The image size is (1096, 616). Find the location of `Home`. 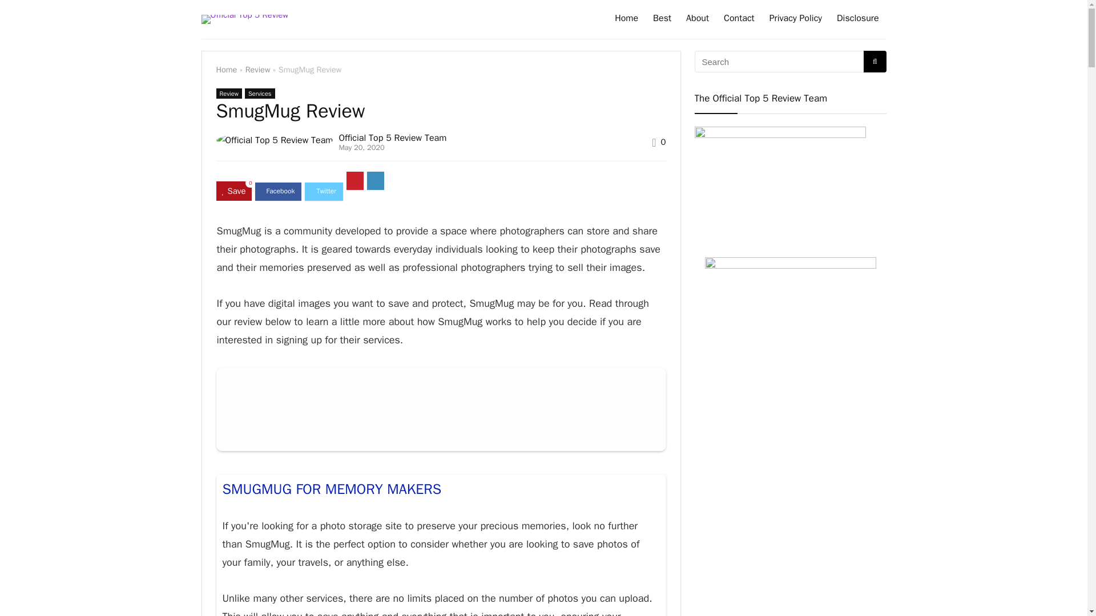

Home is located at coordinates (626, 19).